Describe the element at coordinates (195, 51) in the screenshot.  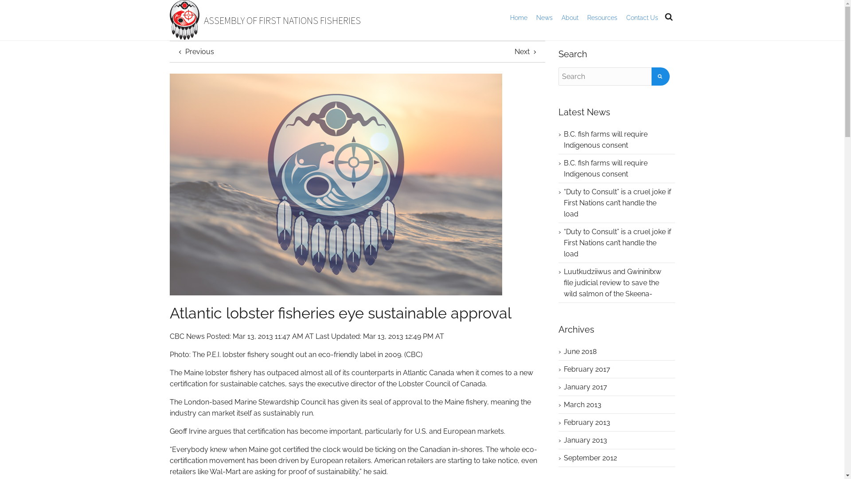
I see `Previous` at that location.